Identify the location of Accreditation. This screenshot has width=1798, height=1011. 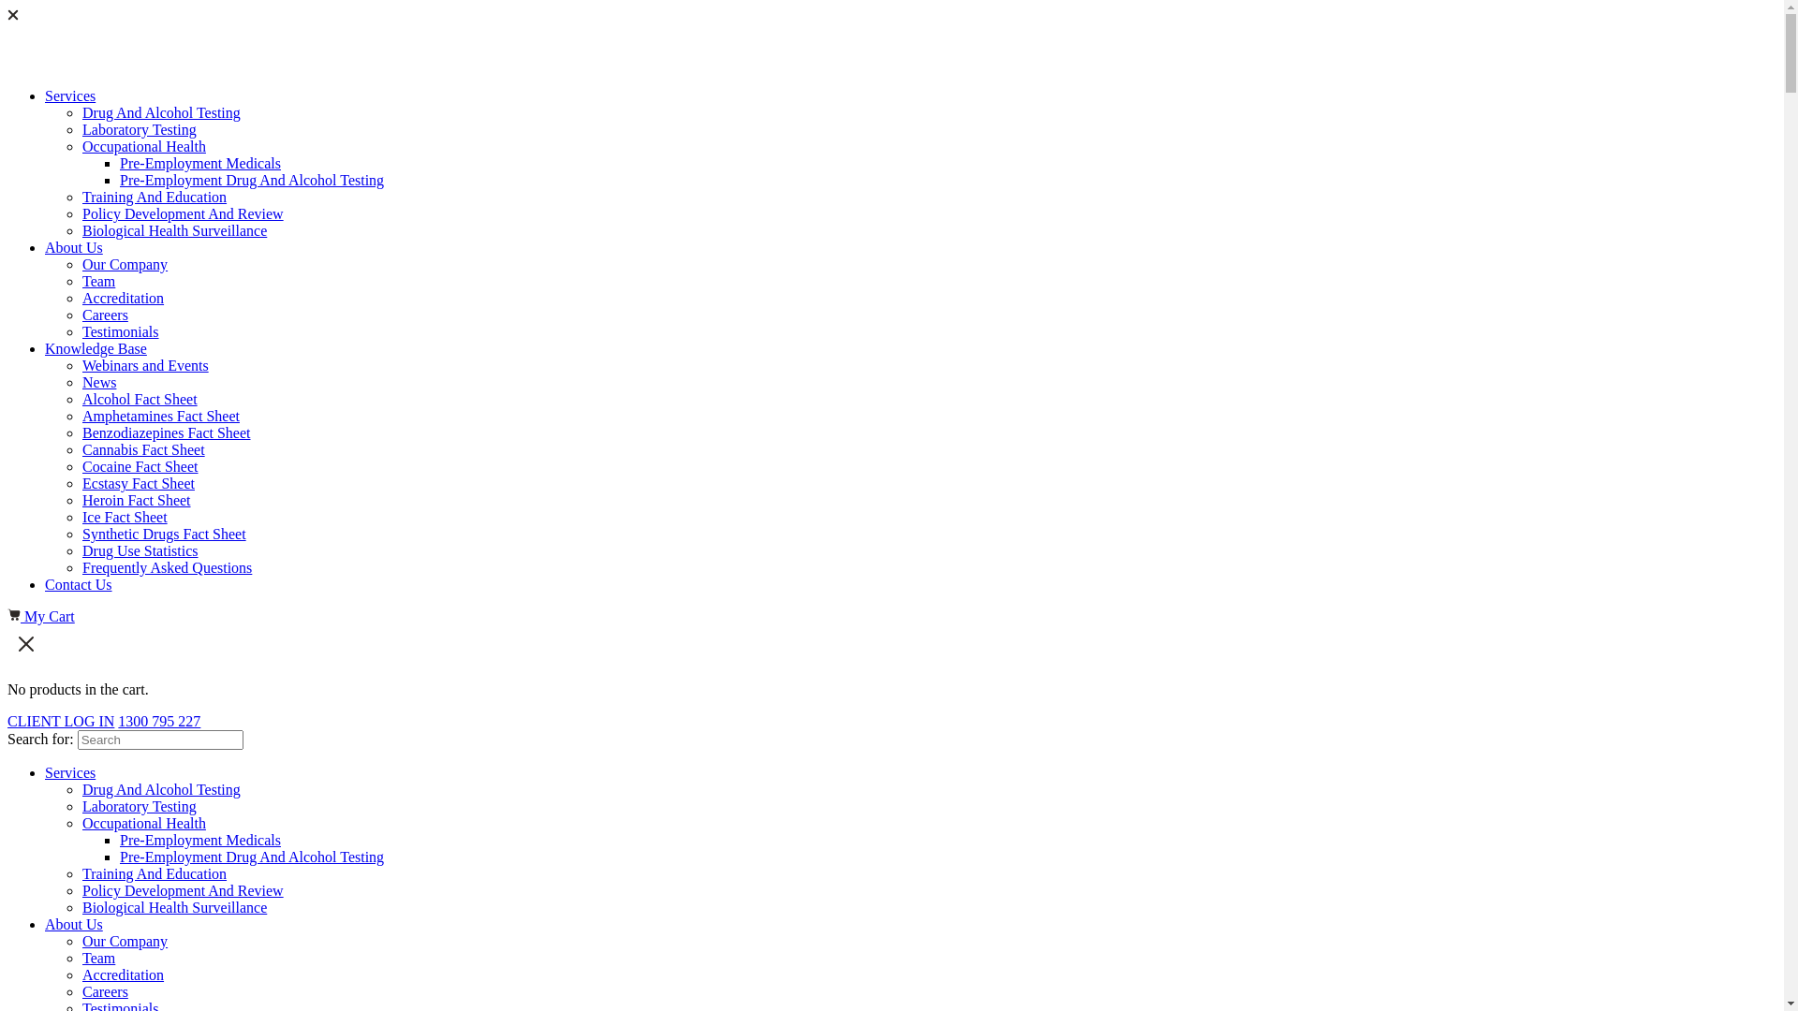
(124, 975).